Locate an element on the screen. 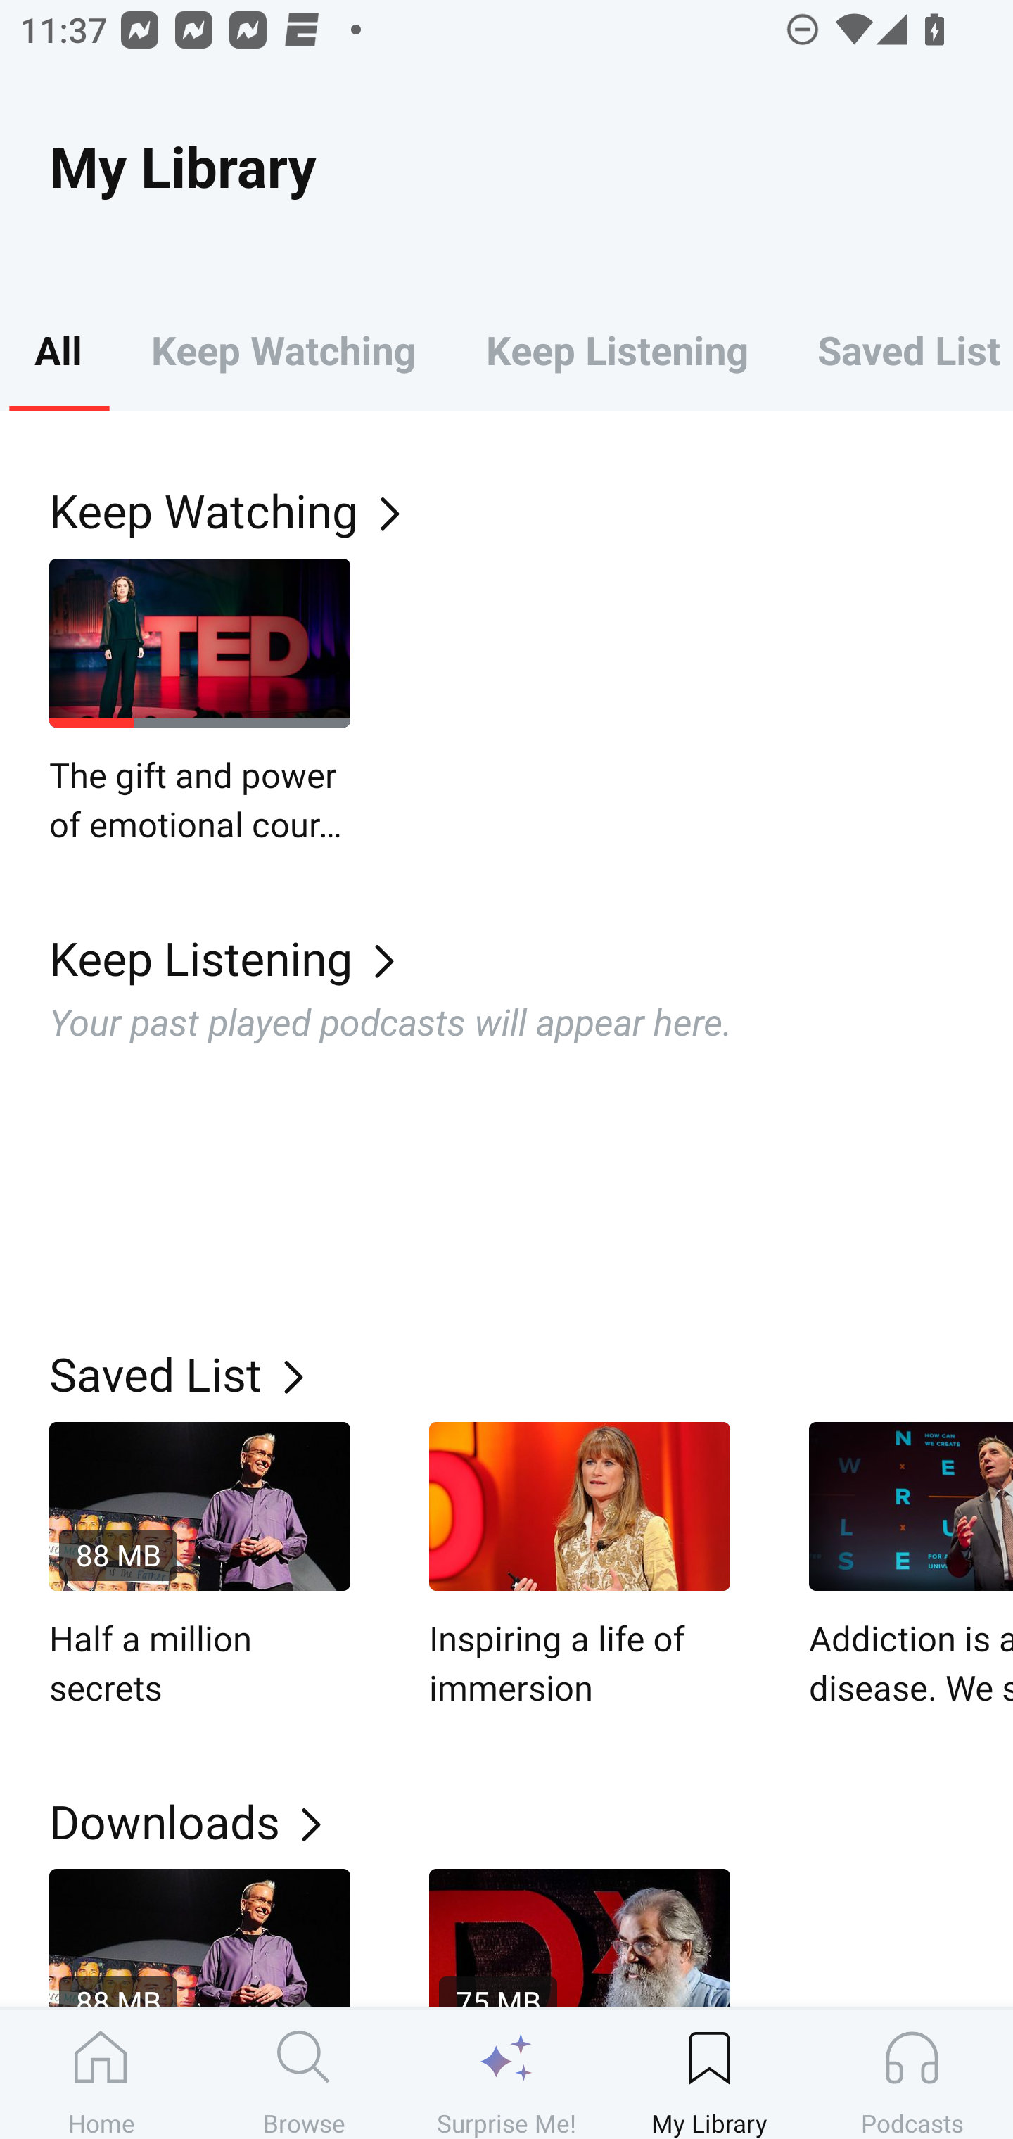  Keep Listening is located at coordinates (616, 349).